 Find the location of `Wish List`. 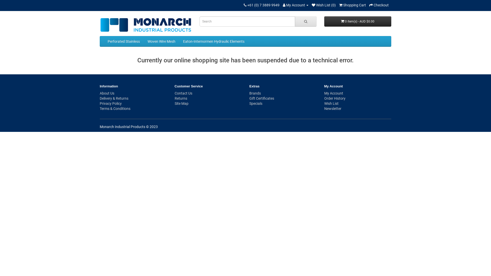

Wish List is located at coordinates (331, 103).